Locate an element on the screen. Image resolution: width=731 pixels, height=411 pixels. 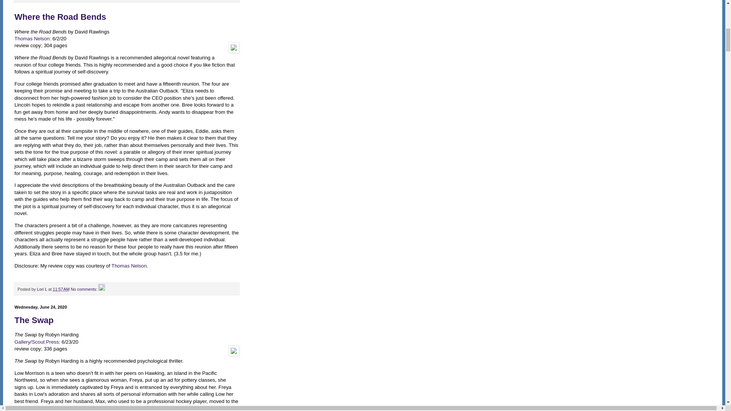
Edit Post is located at coordinates (101, 289).